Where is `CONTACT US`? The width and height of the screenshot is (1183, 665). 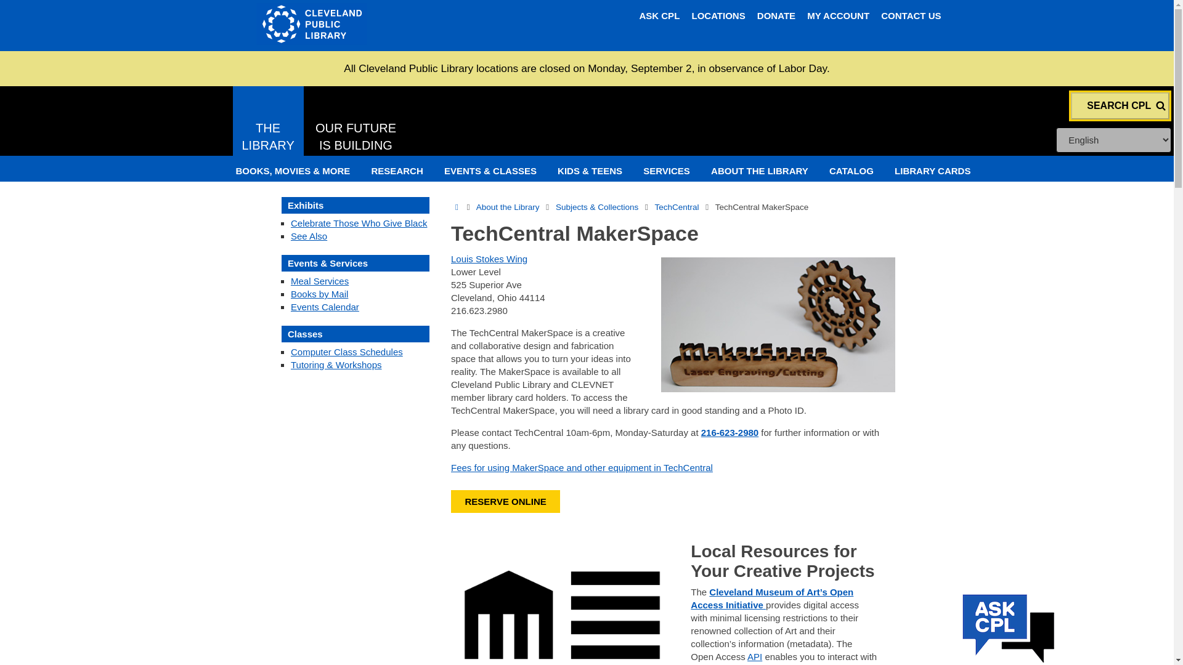
CONTACT US is located at coordinates (404, 24).